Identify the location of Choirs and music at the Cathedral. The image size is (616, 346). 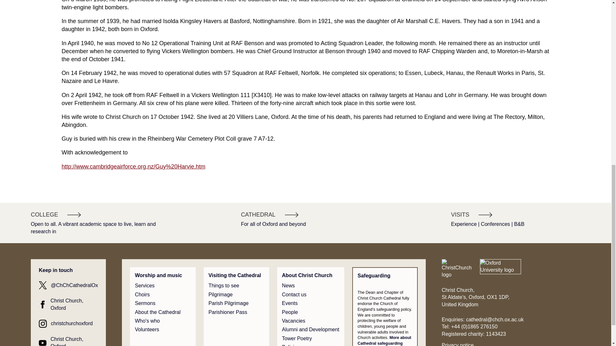
(142, 295).